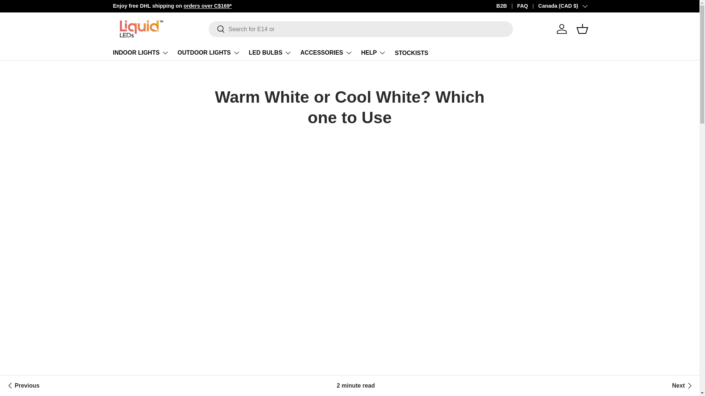 This screenshot has width=705, height=396. Describe the element at coordinates (580, 5) in the screenshot. I see `No Quibble Guarantee` at that location.